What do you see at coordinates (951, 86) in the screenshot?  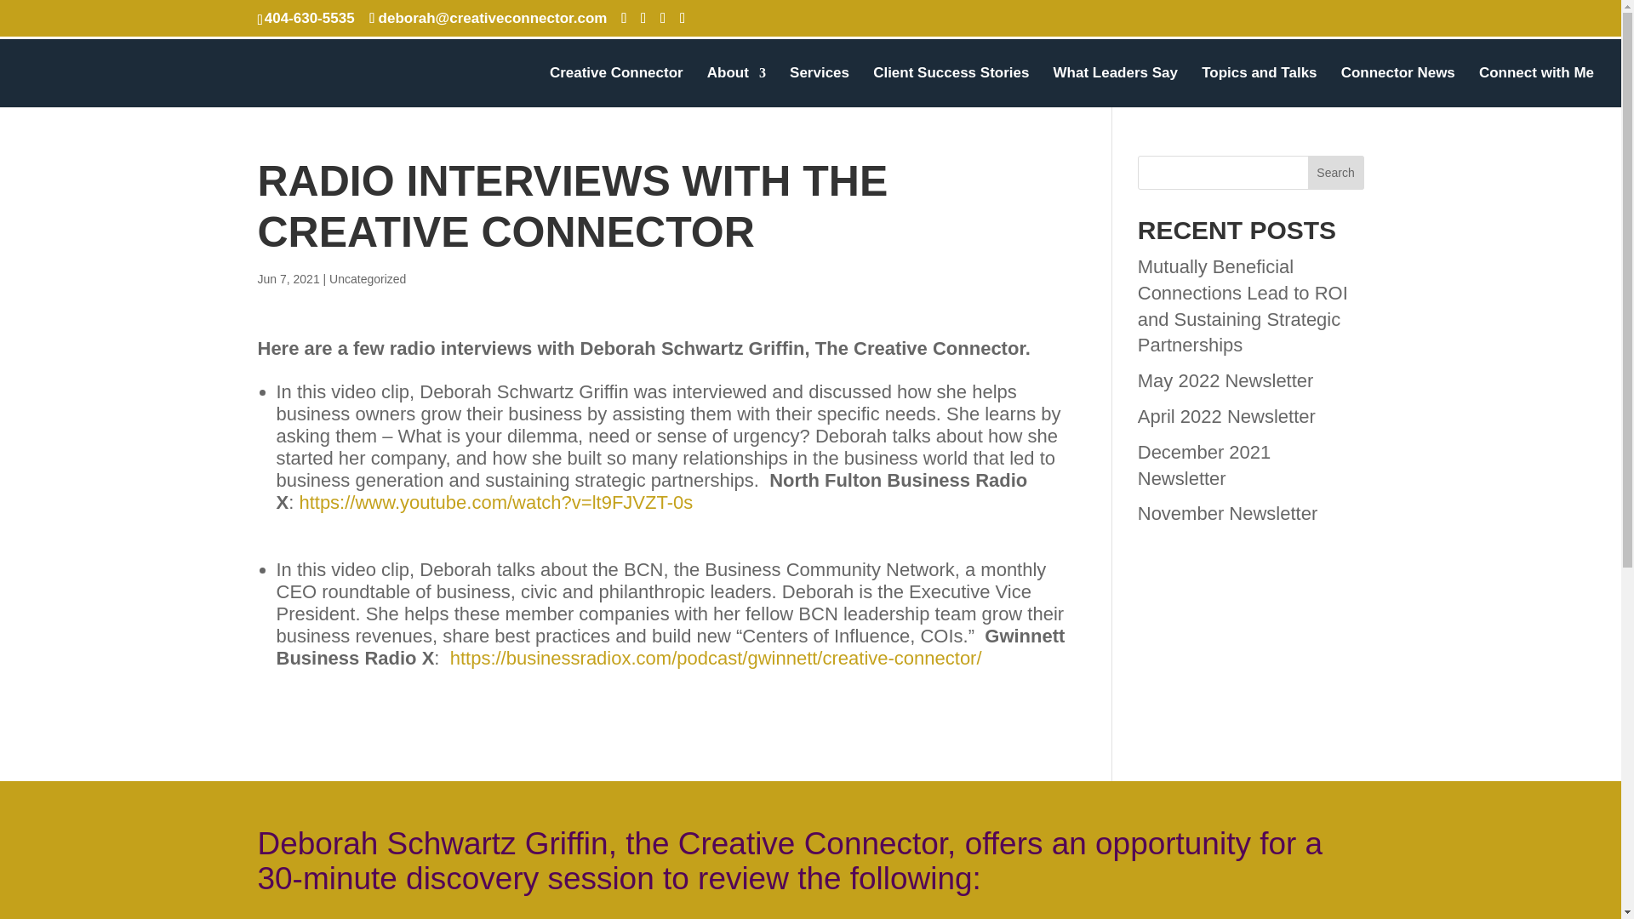 I see `Client Success Stories` at bounding box center [951, 86].